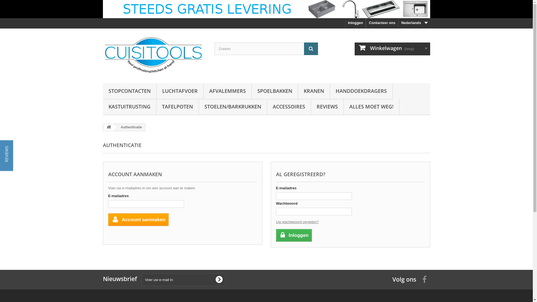 The image size is (537, 302). I want to click on Cuisitools, so click(155, 54).